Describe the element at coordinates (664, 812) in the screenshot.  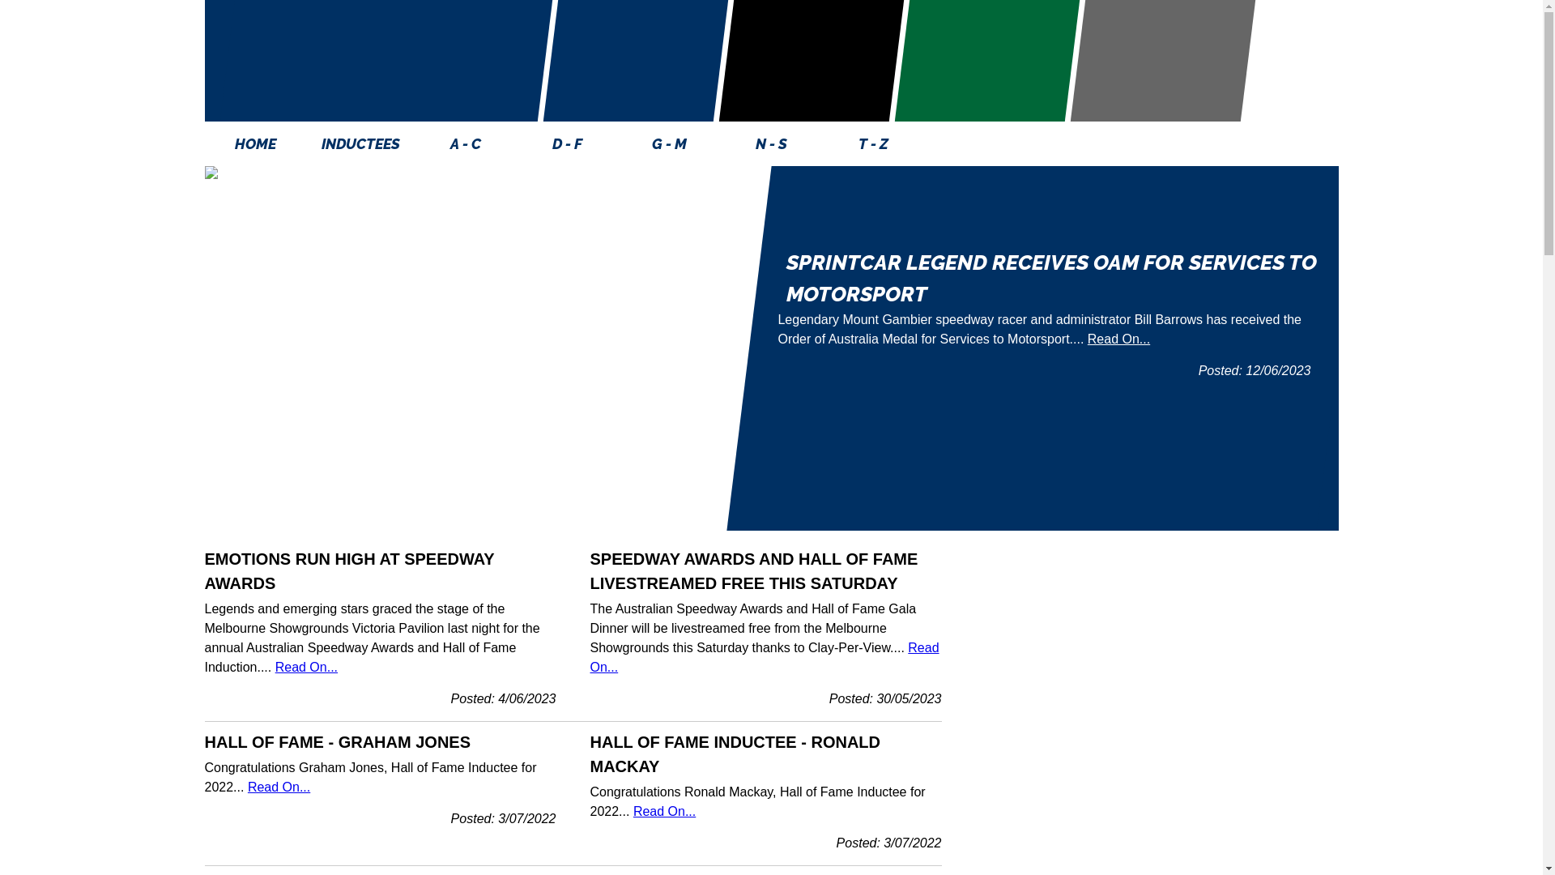
I see `Read On...` at that location.